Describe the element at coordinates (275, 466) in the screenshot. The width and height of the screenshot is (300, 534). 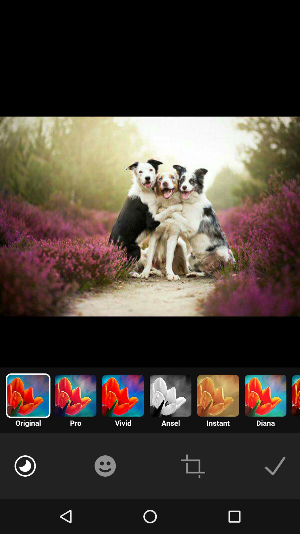
I see `select this item` at that location.